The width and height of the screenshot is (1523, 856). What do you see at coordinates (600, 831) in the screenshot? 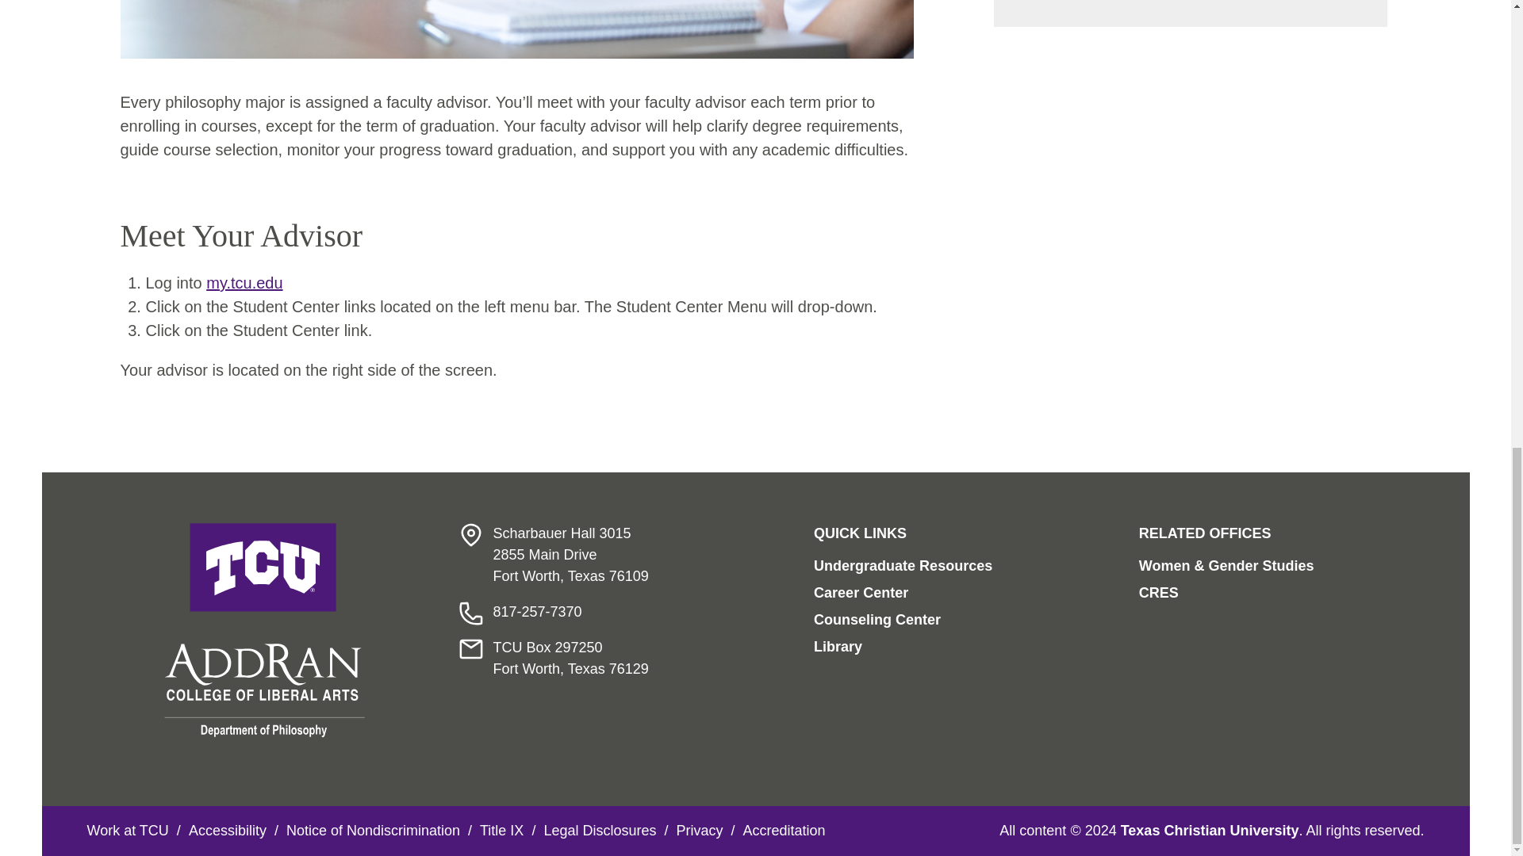
I see `Legal Disclosures` at bounding box center [600, 831].